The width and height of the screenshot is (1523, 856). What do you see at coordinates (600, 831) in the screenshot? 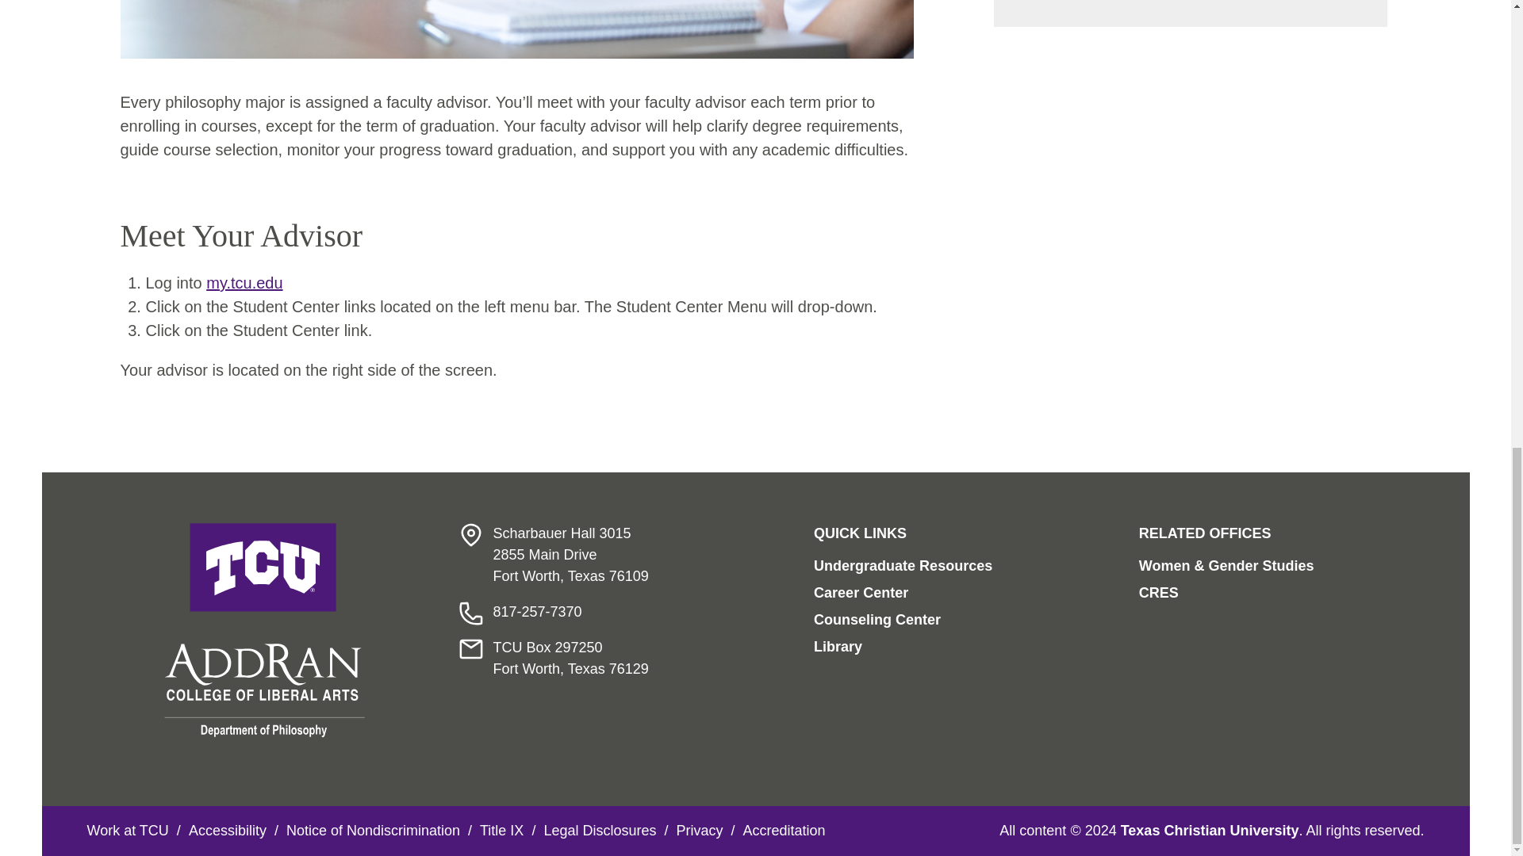
I see `Legal Disclosures` at bounding box center [600, 831].